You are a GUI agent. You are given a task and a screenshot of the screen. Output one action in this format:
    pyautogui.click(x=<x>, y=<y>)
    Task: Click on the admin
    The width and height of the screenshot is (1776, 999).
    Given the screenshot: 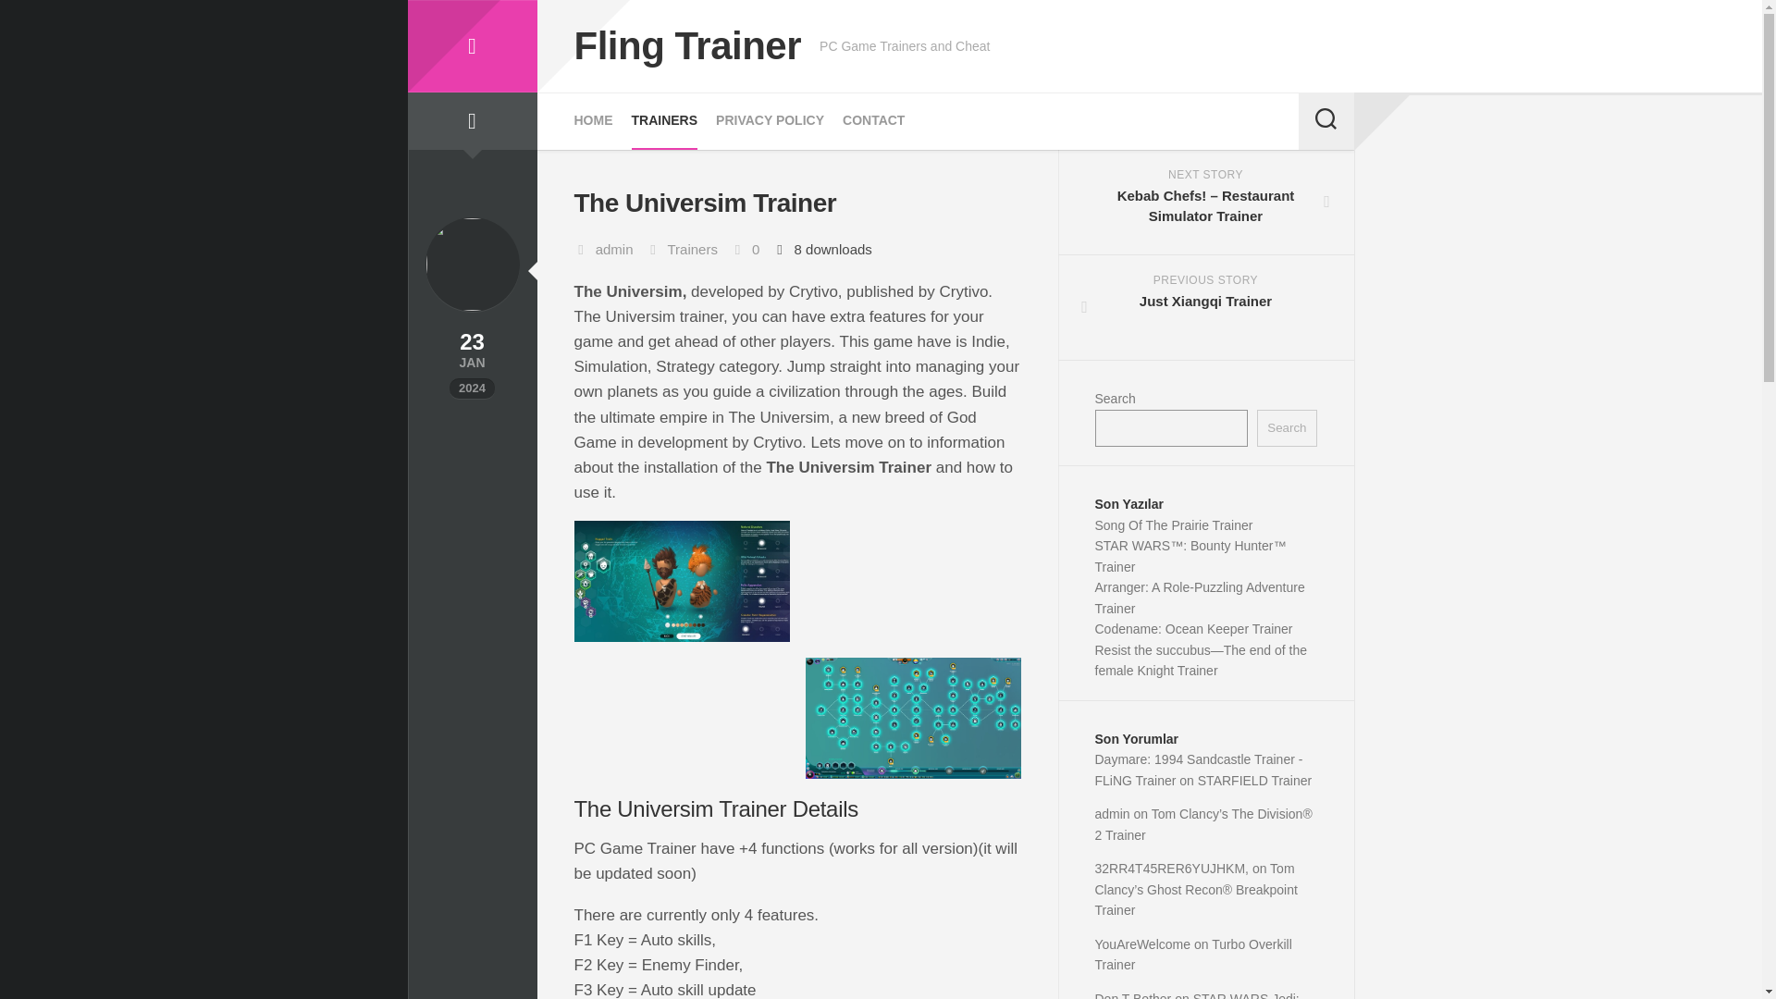 What is the action you would take?
    pyautogui.click(x=614, y=249)
    